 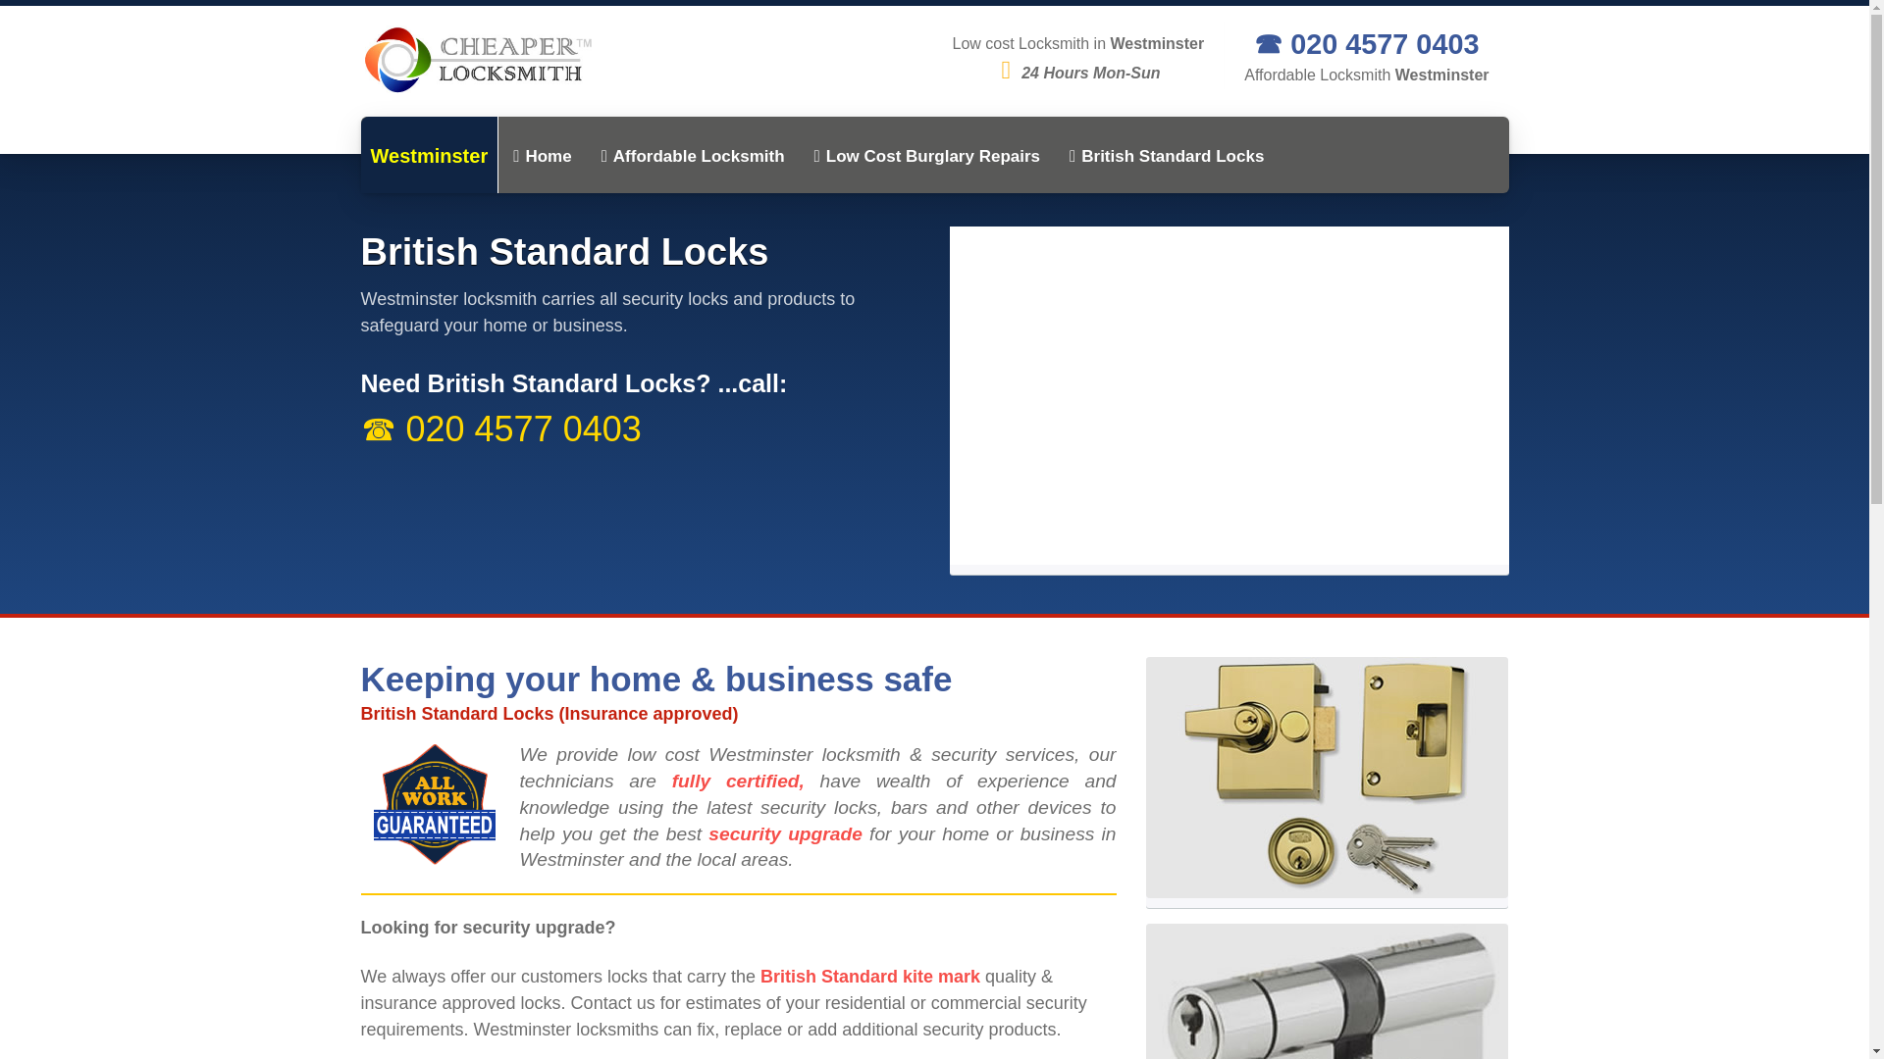 I want to click on Affordable Westminster Locksmith Services, so click(x=693, y=157).